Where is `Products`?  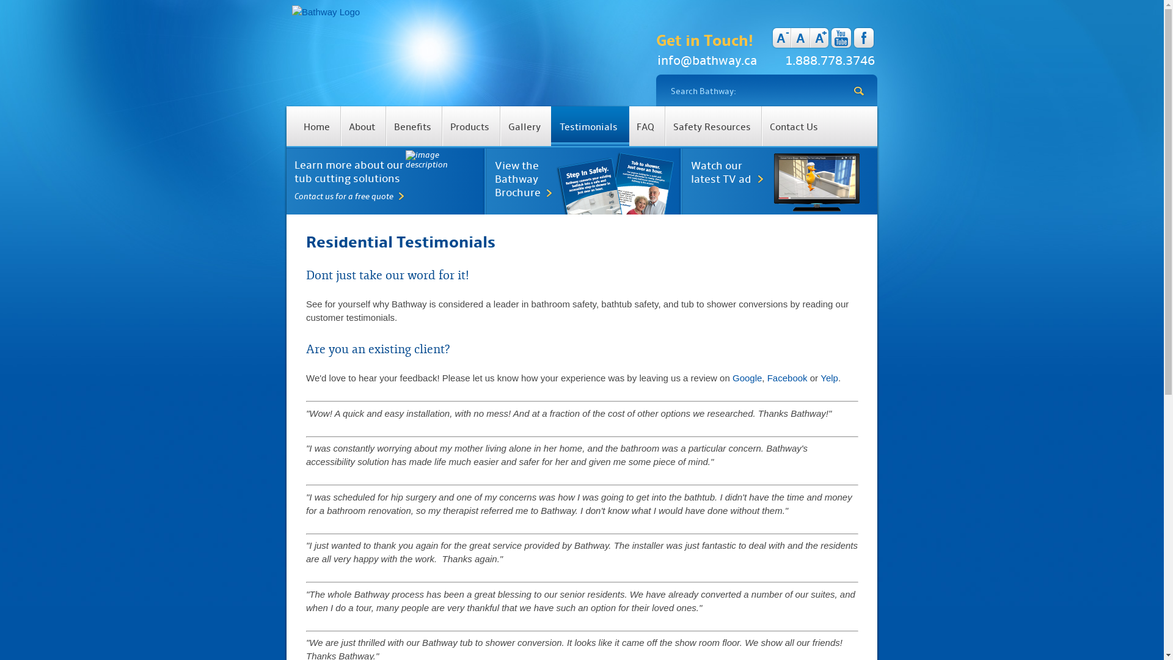
Products is located at coordinates (470, 126).